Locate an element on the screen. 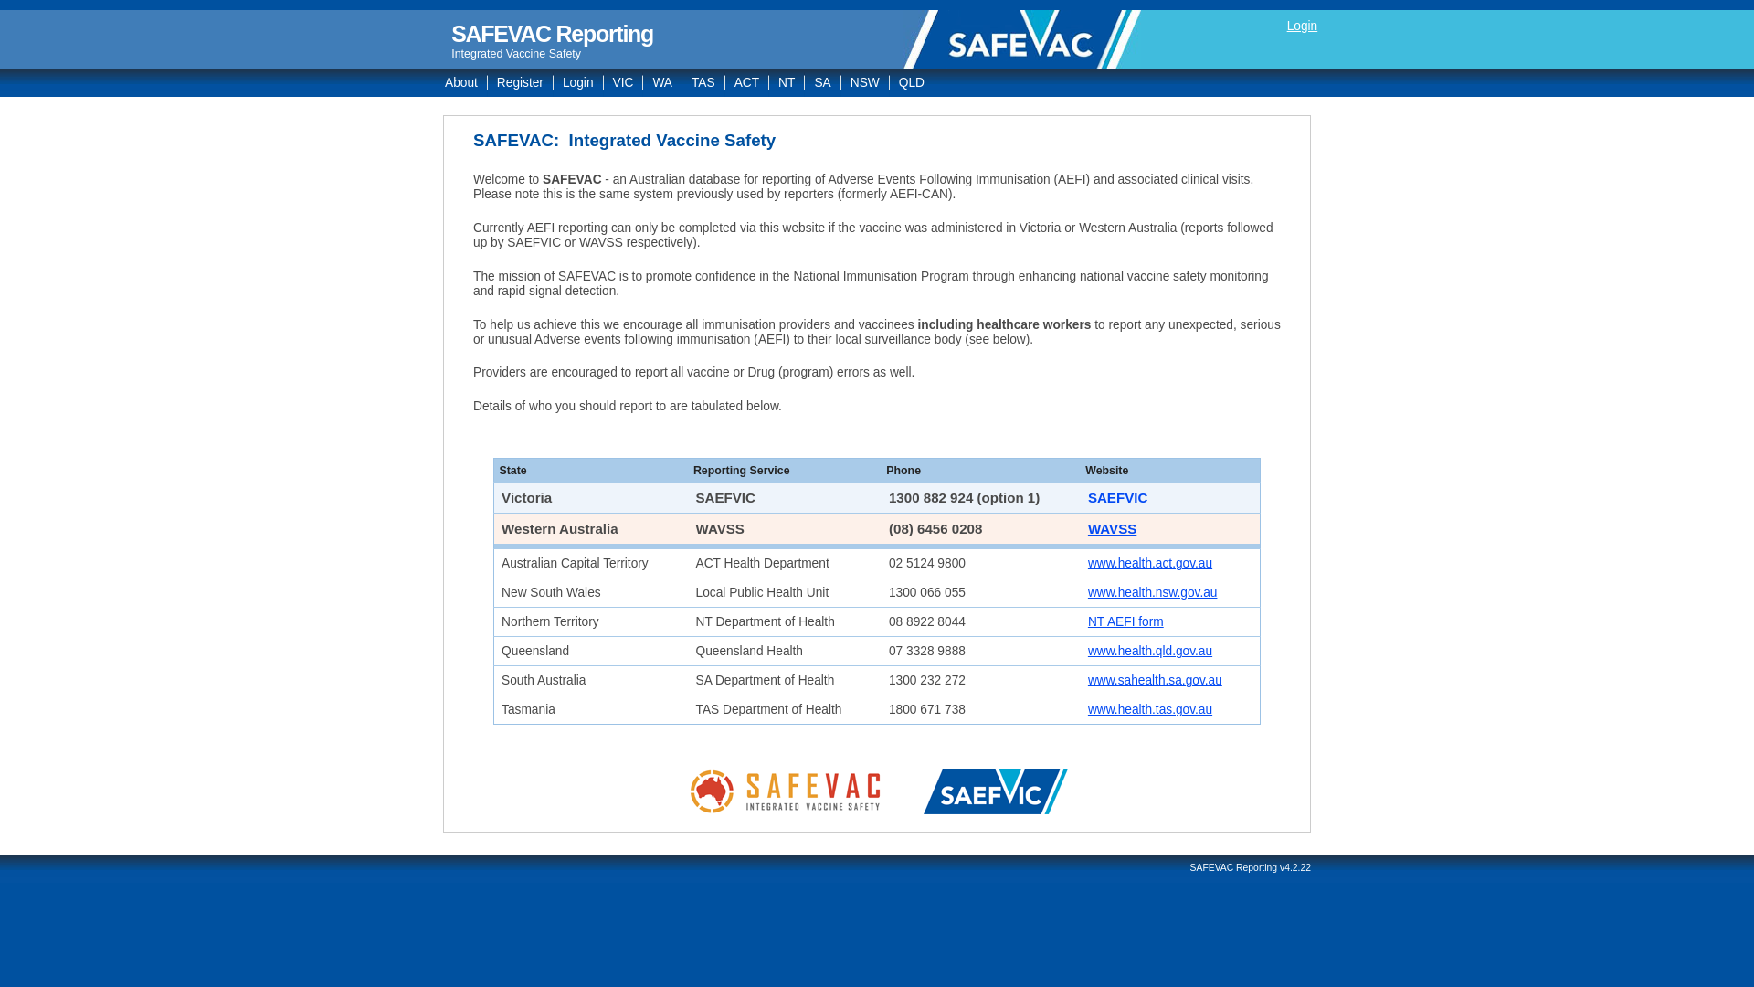 The width and height of the screenshot is (1754, 987). WAVSS is located at coordinates (1113, 528).